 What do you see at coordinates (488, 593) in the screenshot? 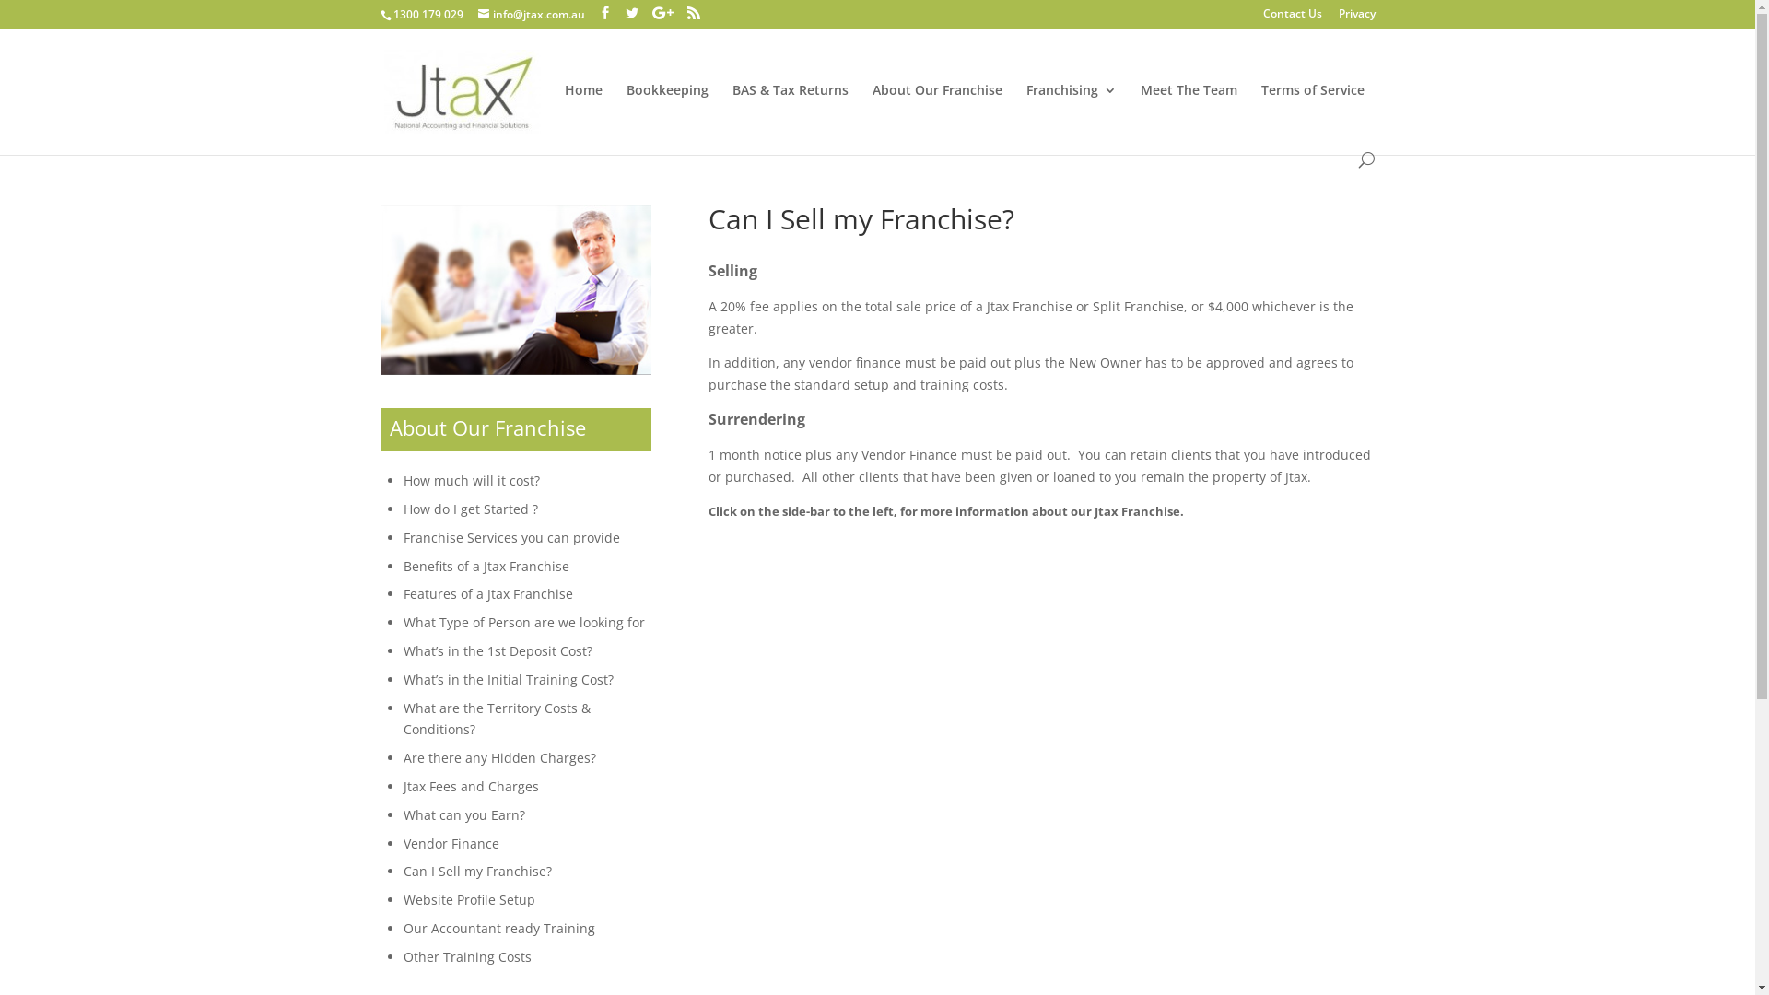
I see `Features of a Jtax Franchise` at bounding box center [488, 593].